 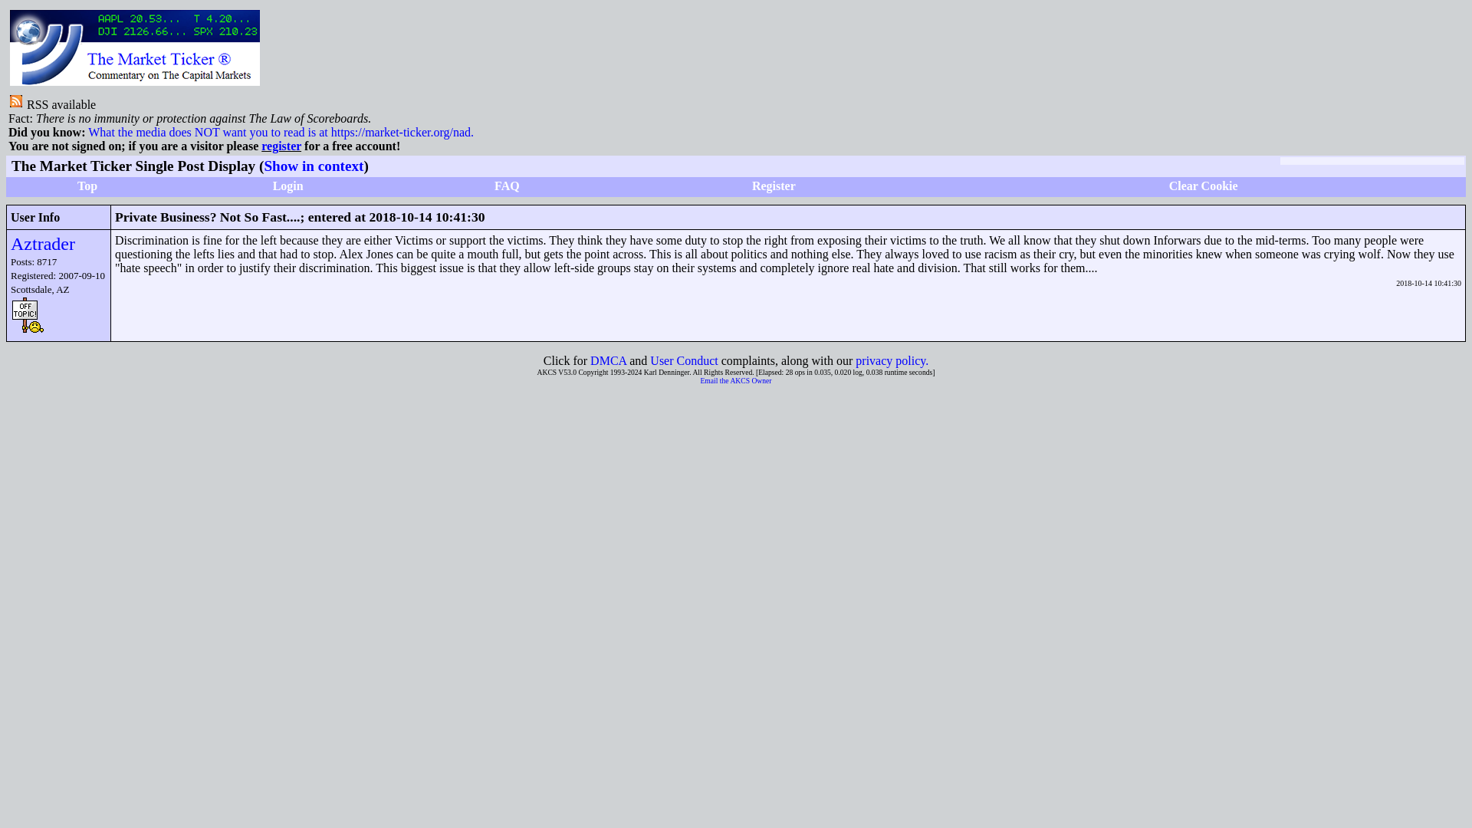 I want to click on Aztrader, so click(x=42, y=243).